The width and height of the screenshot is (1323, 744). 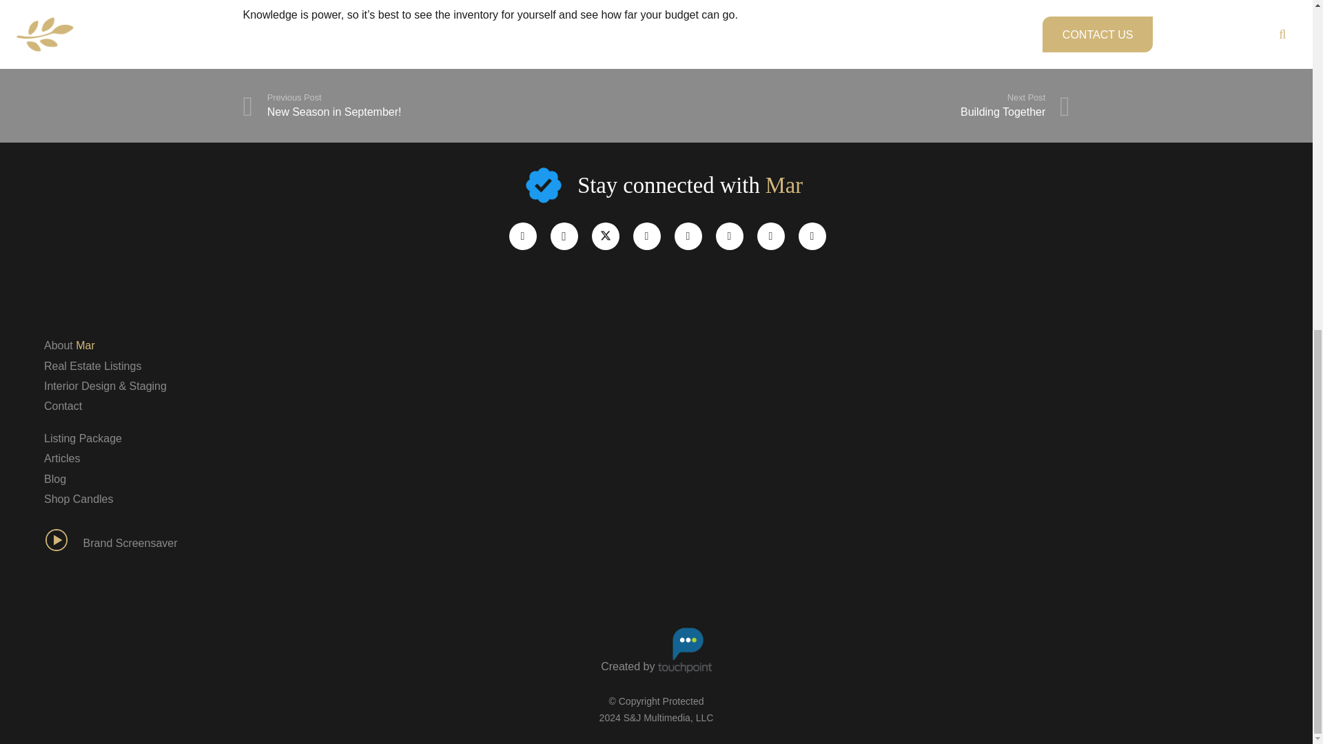 What do you see at coordinates (646, 236) in the screenshot?
I see `Pinterest` at bounding box center [646, 236].